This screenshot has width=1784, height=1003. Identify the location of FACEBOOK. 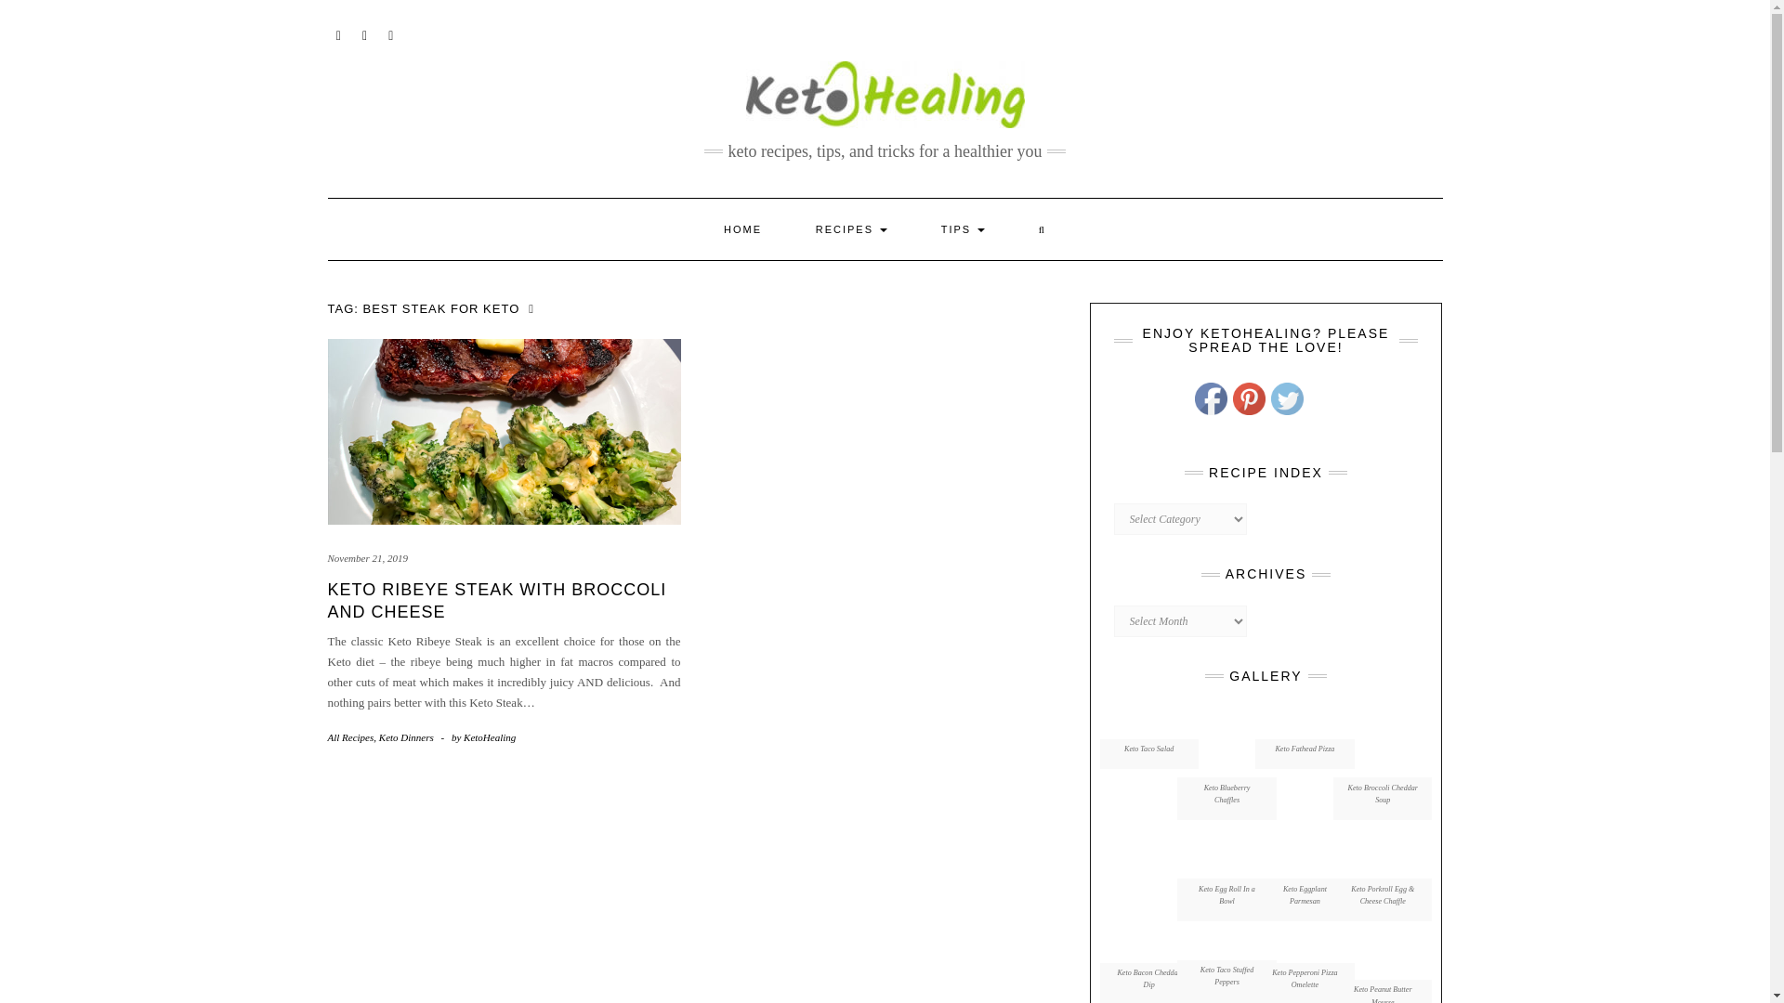
(364, 33).